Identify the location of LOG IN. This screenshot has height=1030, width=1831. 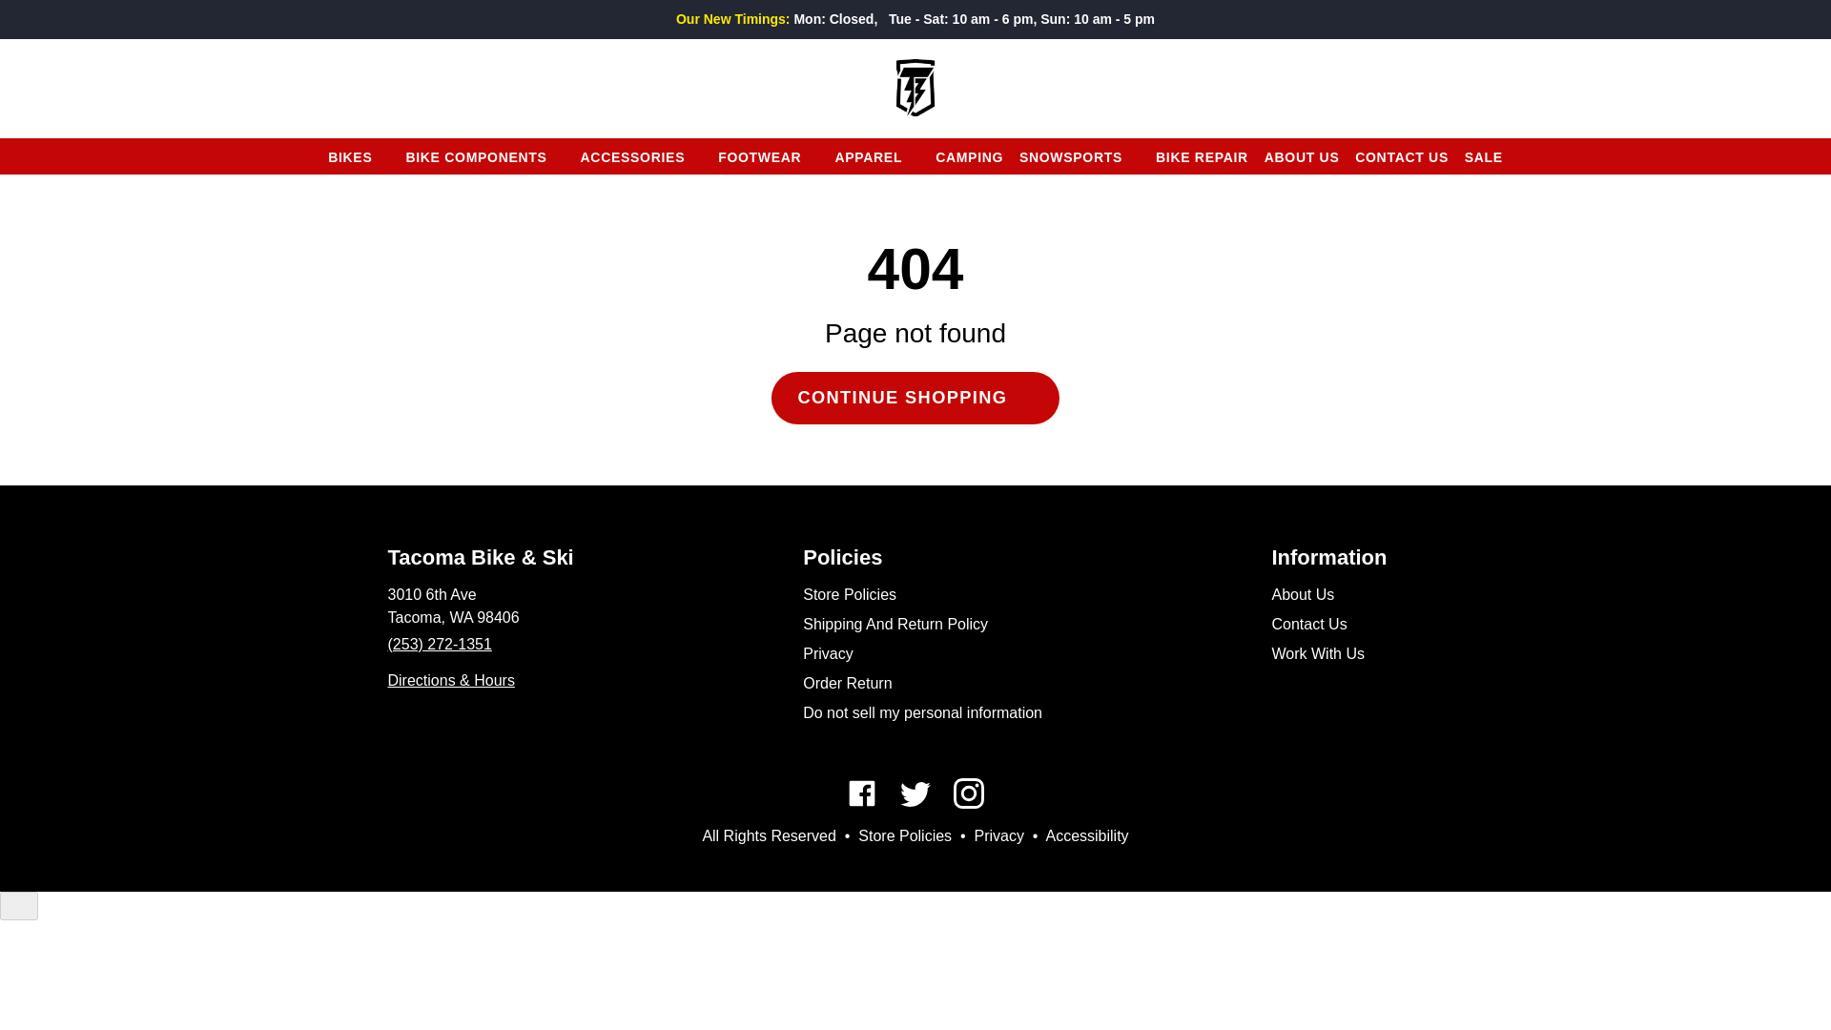
(1707, 87).